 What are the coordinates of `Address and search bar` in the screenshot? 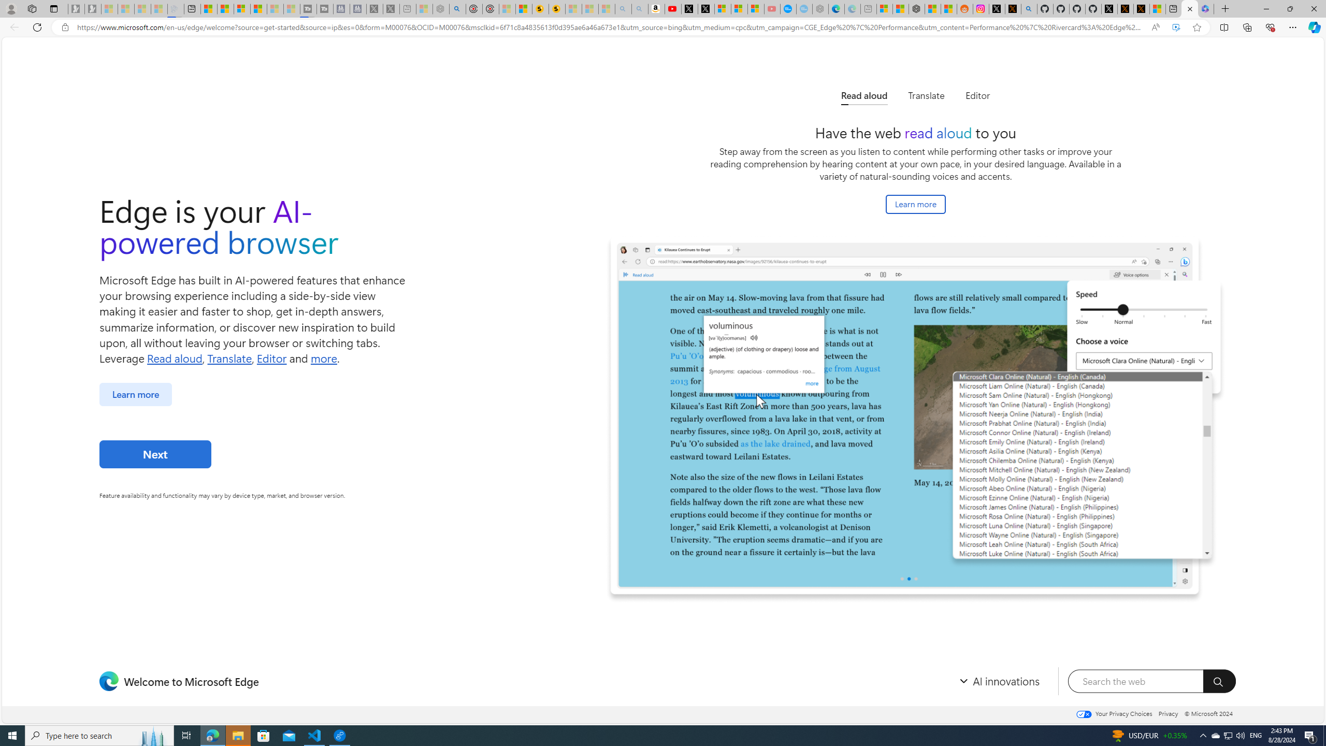 It's located at (610, 27).